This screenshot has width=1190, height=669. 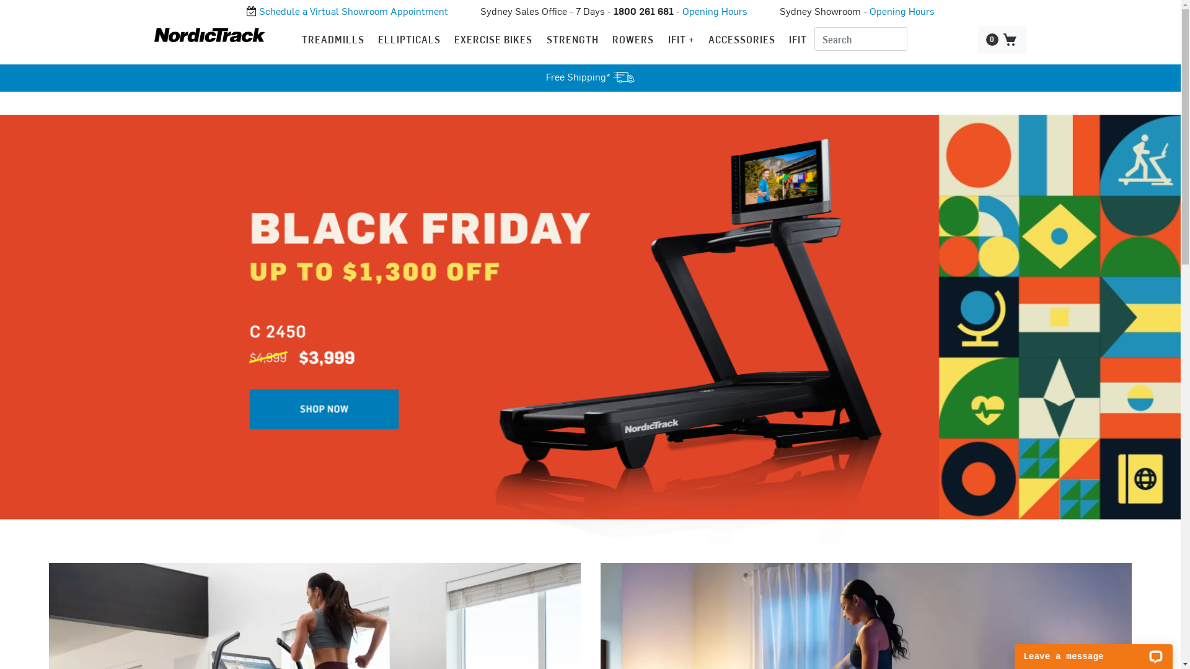 I want to click on Schedule a Virtual Showroom Appointment, so click(x=353, y=12).